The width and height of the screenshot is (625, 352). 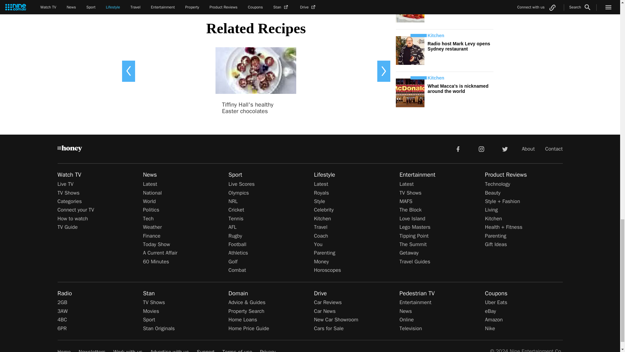 I want to click on instagram, so click(x=481, y=149).